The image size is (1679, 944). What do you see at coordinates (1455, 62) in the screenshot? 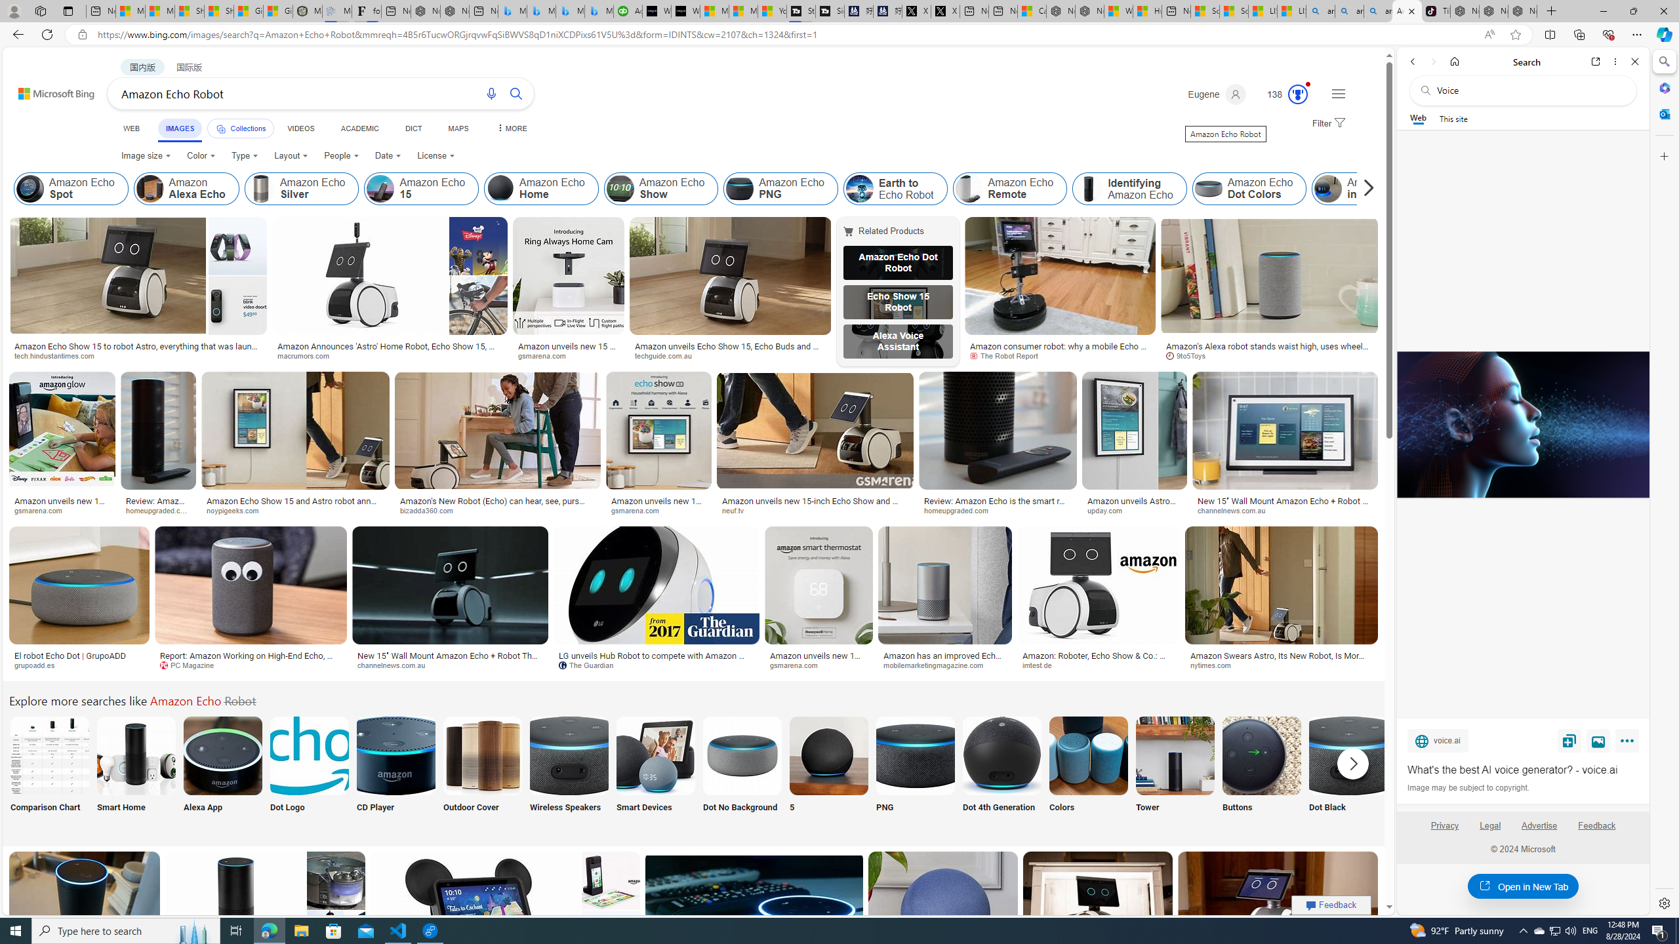
I see `Home` at bounding box center [1455, 62].